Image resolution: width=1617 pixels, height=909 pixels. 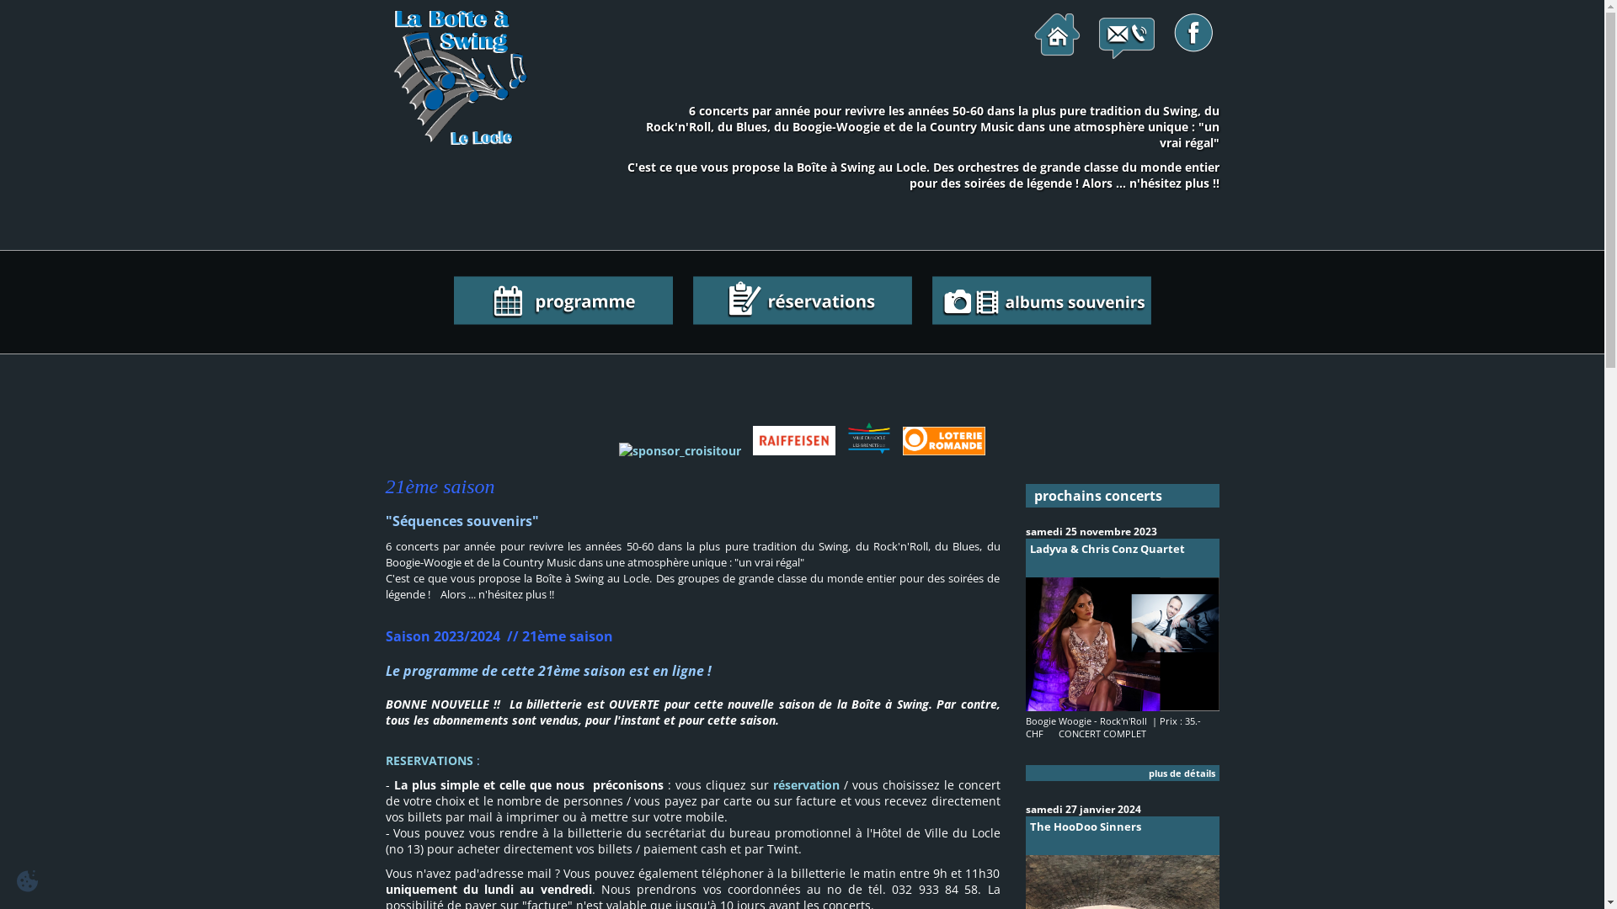 I want to click on page d'accueil, so click(x=1058, y=37).